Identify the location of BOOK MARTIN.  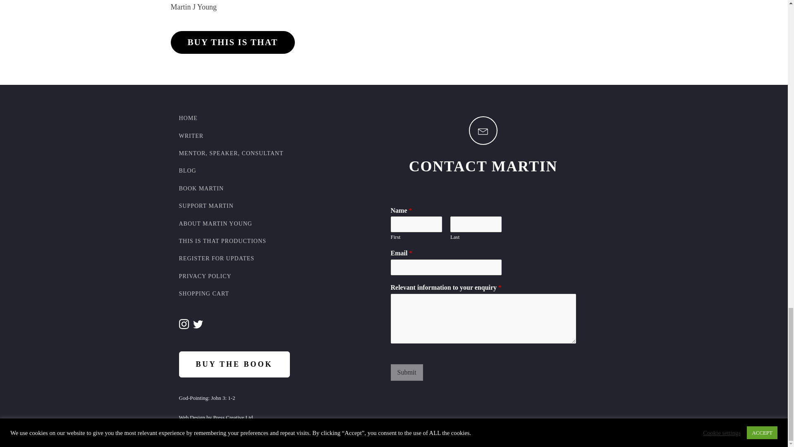
(201, 189).